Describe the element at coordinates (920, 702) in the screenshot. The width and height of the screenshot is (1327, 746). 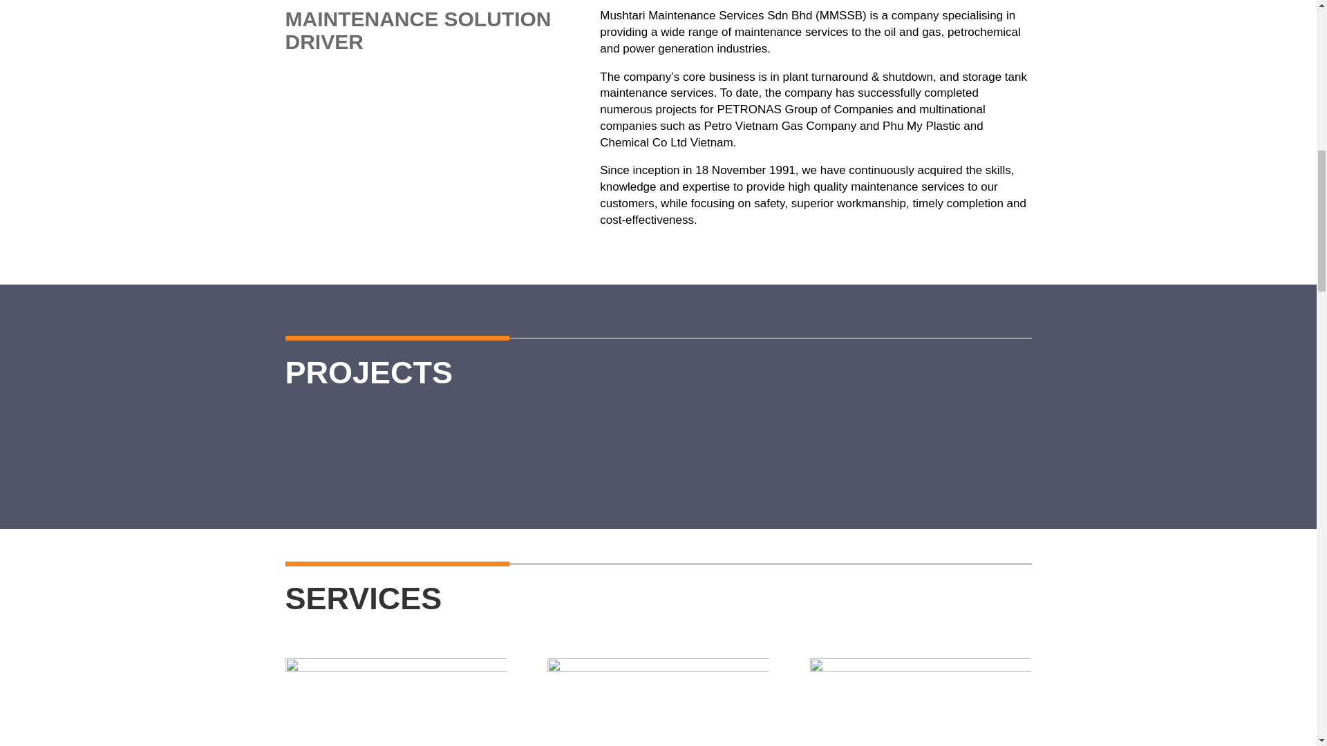
I see `maintenance-and-repair` at that location.